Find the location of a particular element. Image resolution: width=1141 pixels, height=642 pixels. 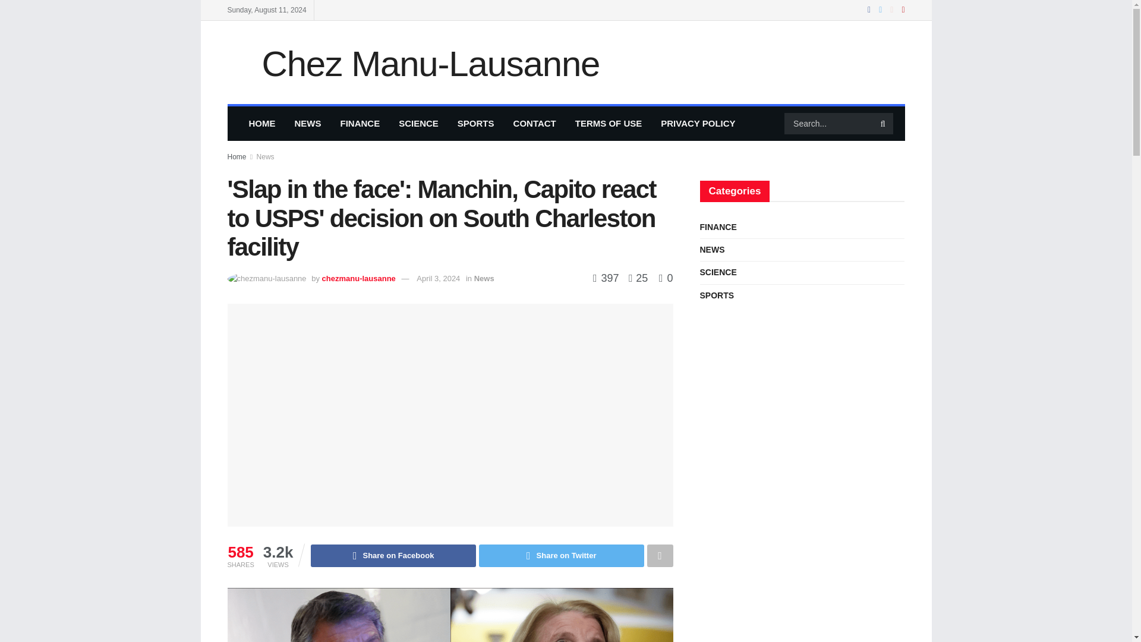

April 3, 2024 is located at coordinates (437, 278).